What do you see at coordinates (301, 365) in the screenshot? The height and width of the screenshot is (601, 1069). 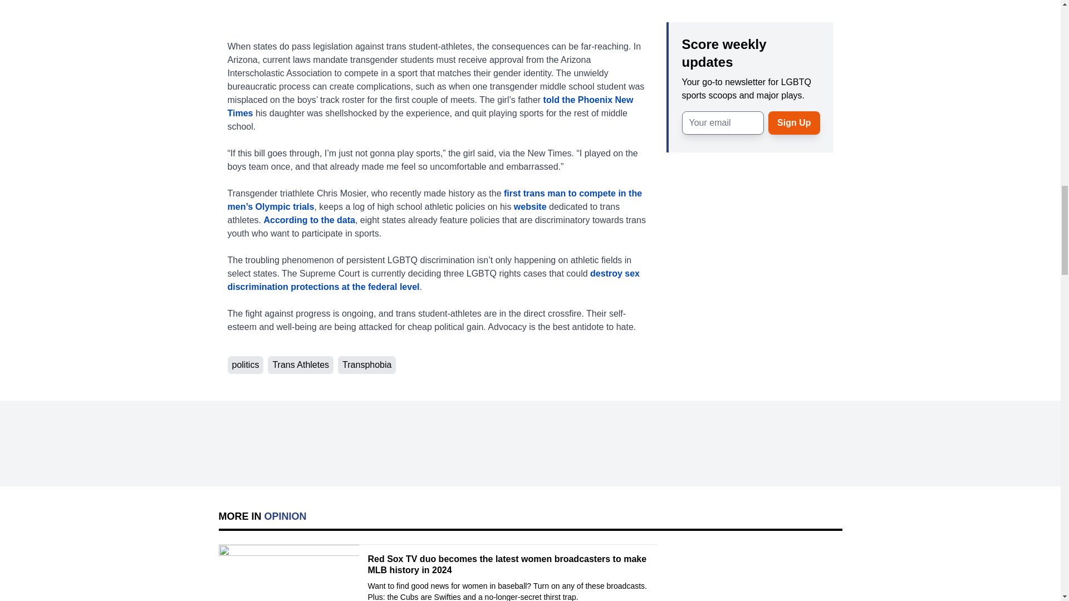 I see `Trans Athletes` at bounding box center [301, 365].